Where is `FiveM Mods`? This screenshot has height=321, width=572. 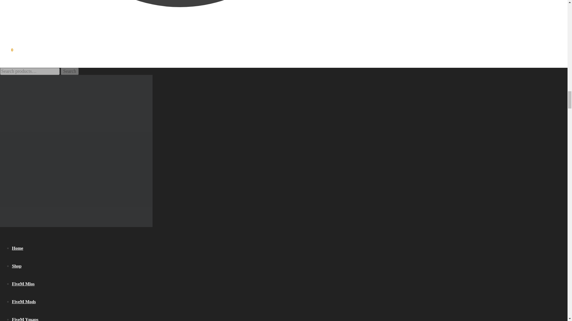
FiveM Mods is located at coordinates (24, 301).